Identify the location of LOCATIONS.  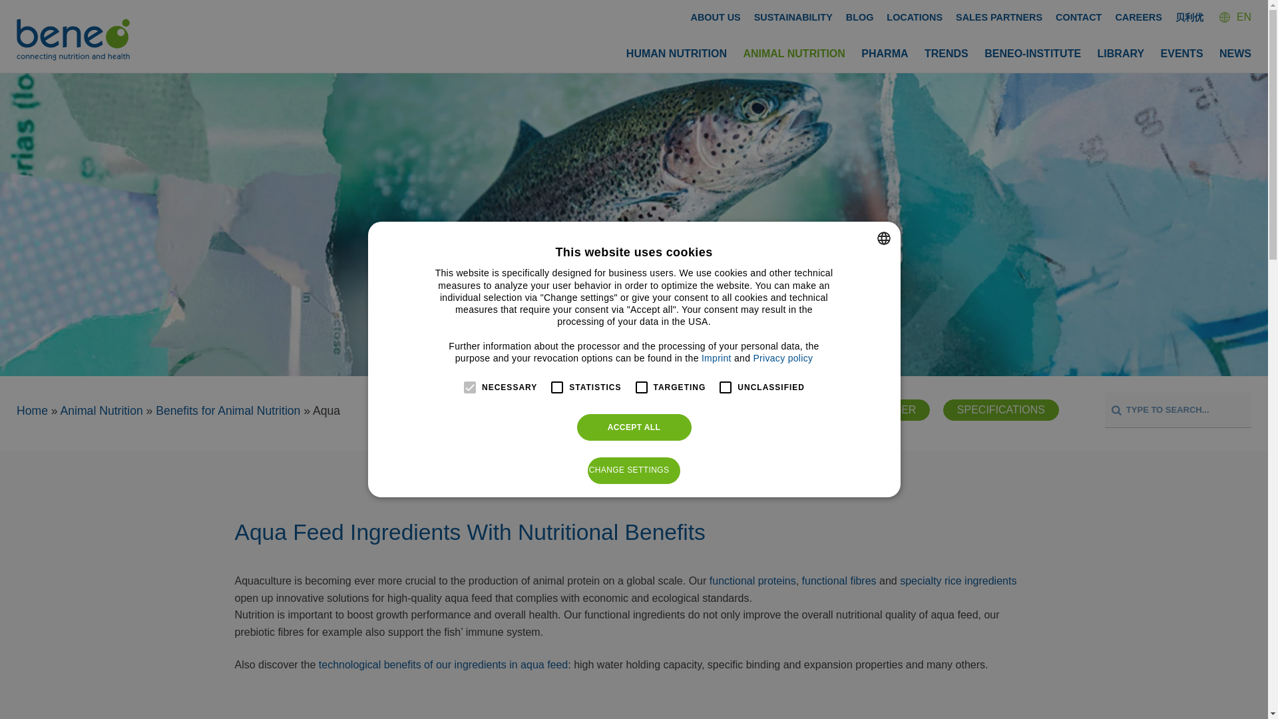
(915, 17).